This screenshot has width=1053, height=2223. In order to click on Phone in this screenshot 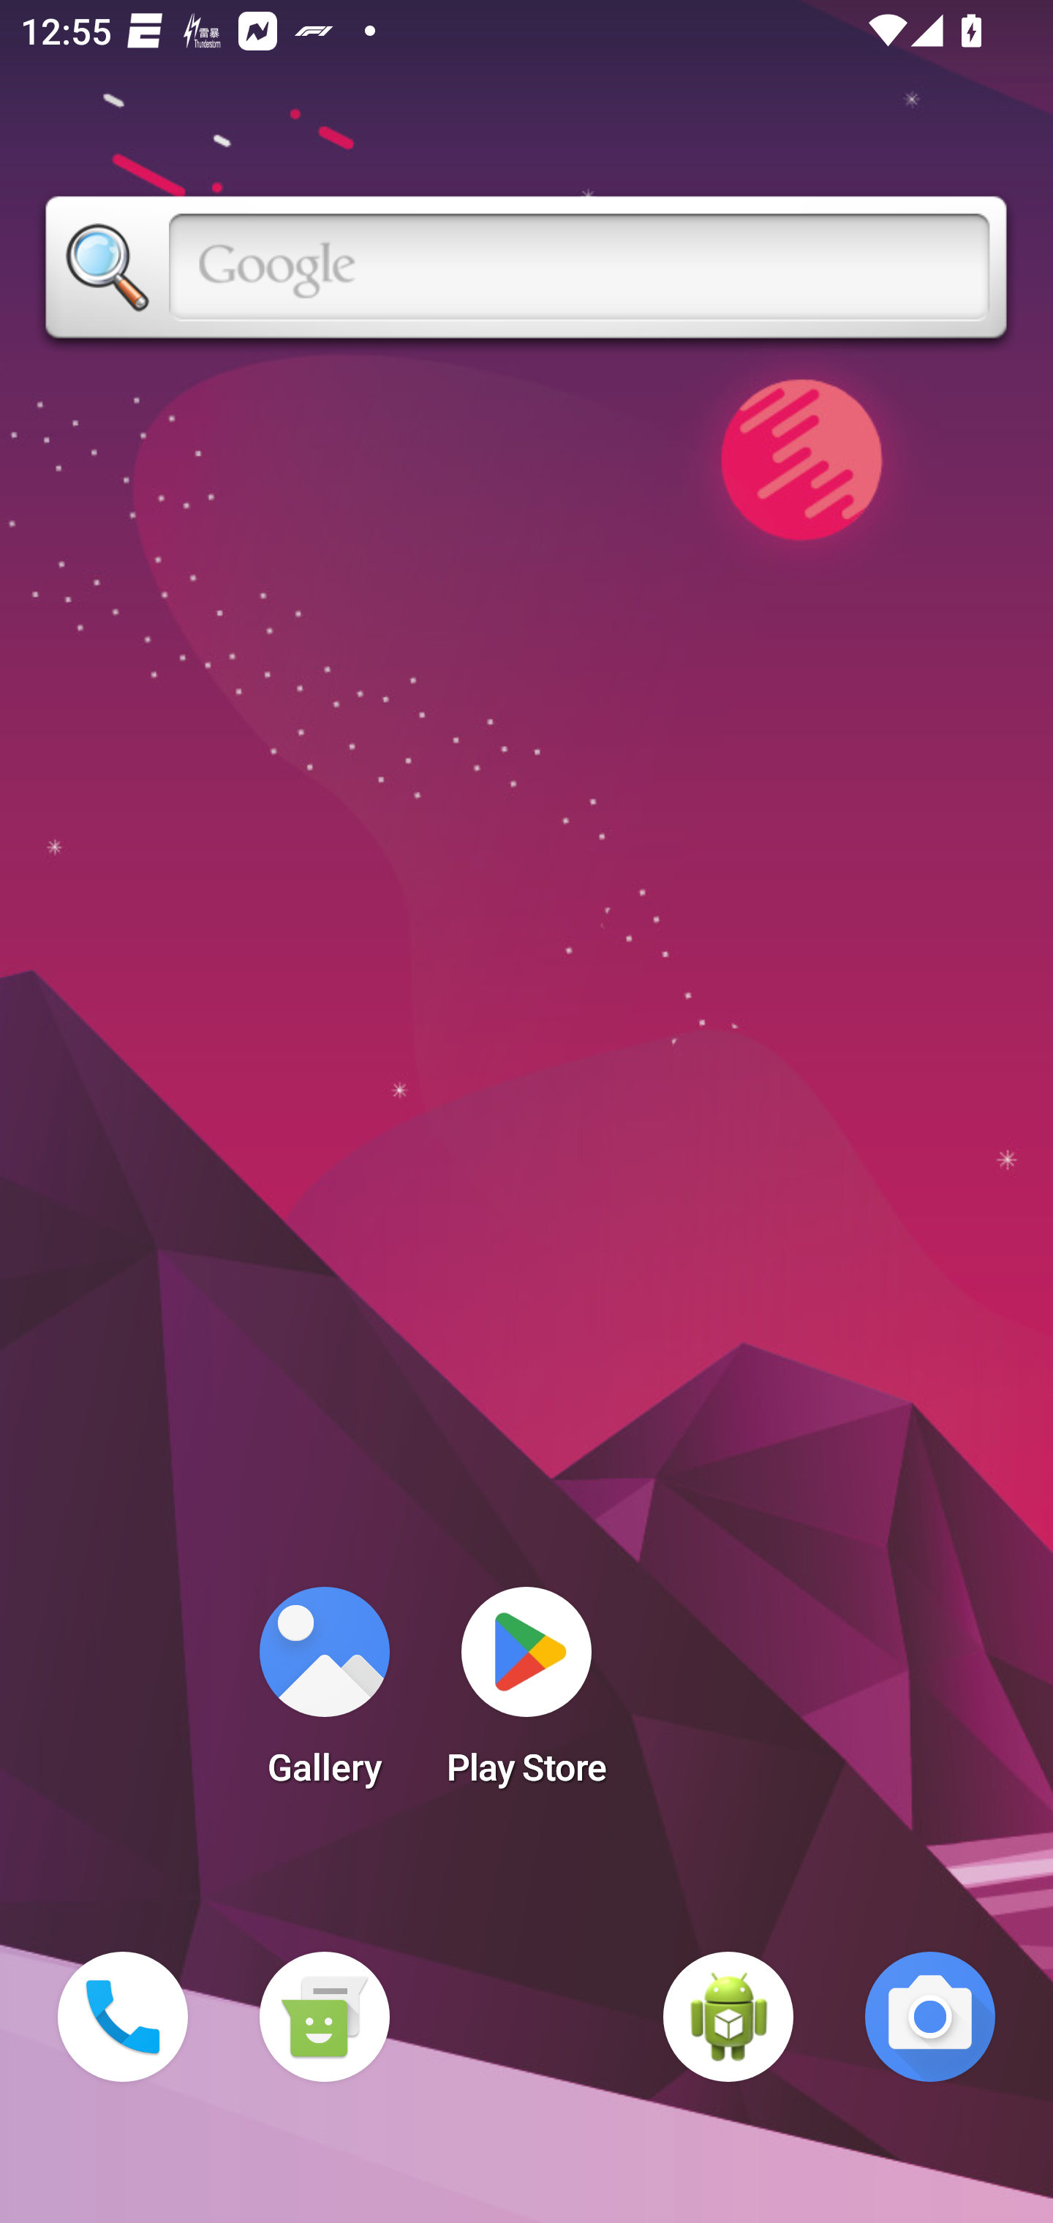, I will do `click(123, 2017)`.